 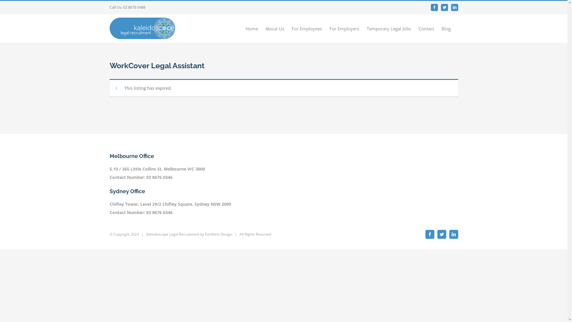 What do you see at coordinates (444, 7) in the screenshot?
I see `Twitter` at bounding box center [444, 7].